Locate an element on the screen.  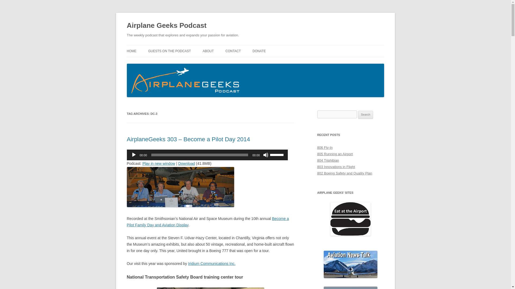
GUESTS ON THE PODCAST is located at coordinates (169, 51).